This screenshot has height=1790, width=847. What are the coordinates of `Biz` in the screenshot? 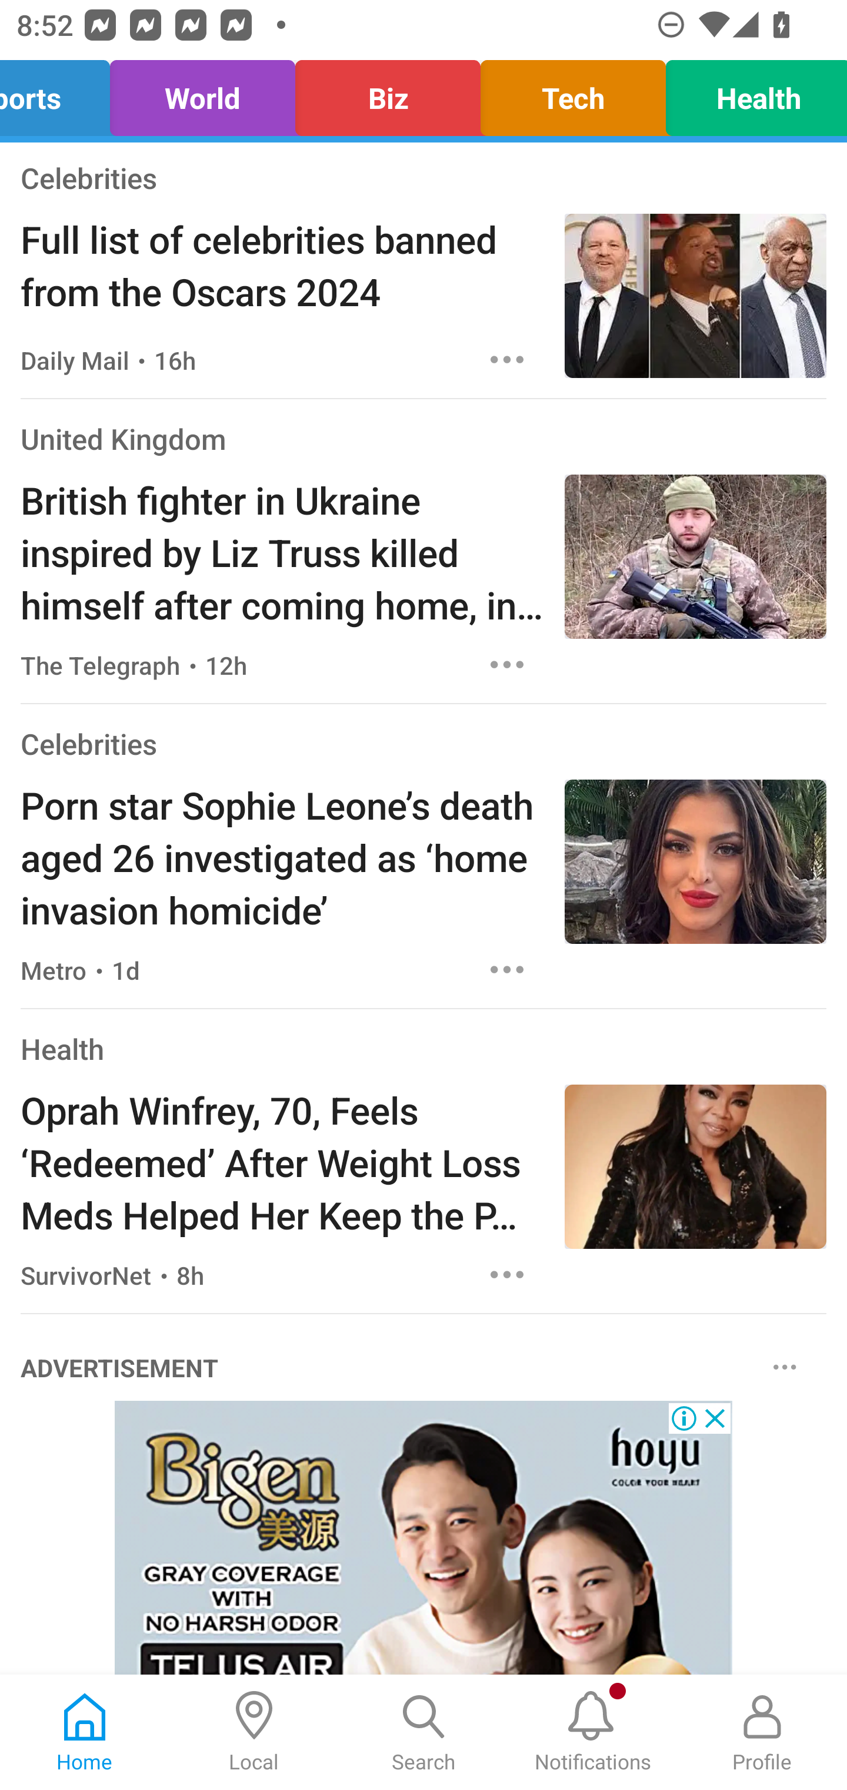 It's located at (388, 93).